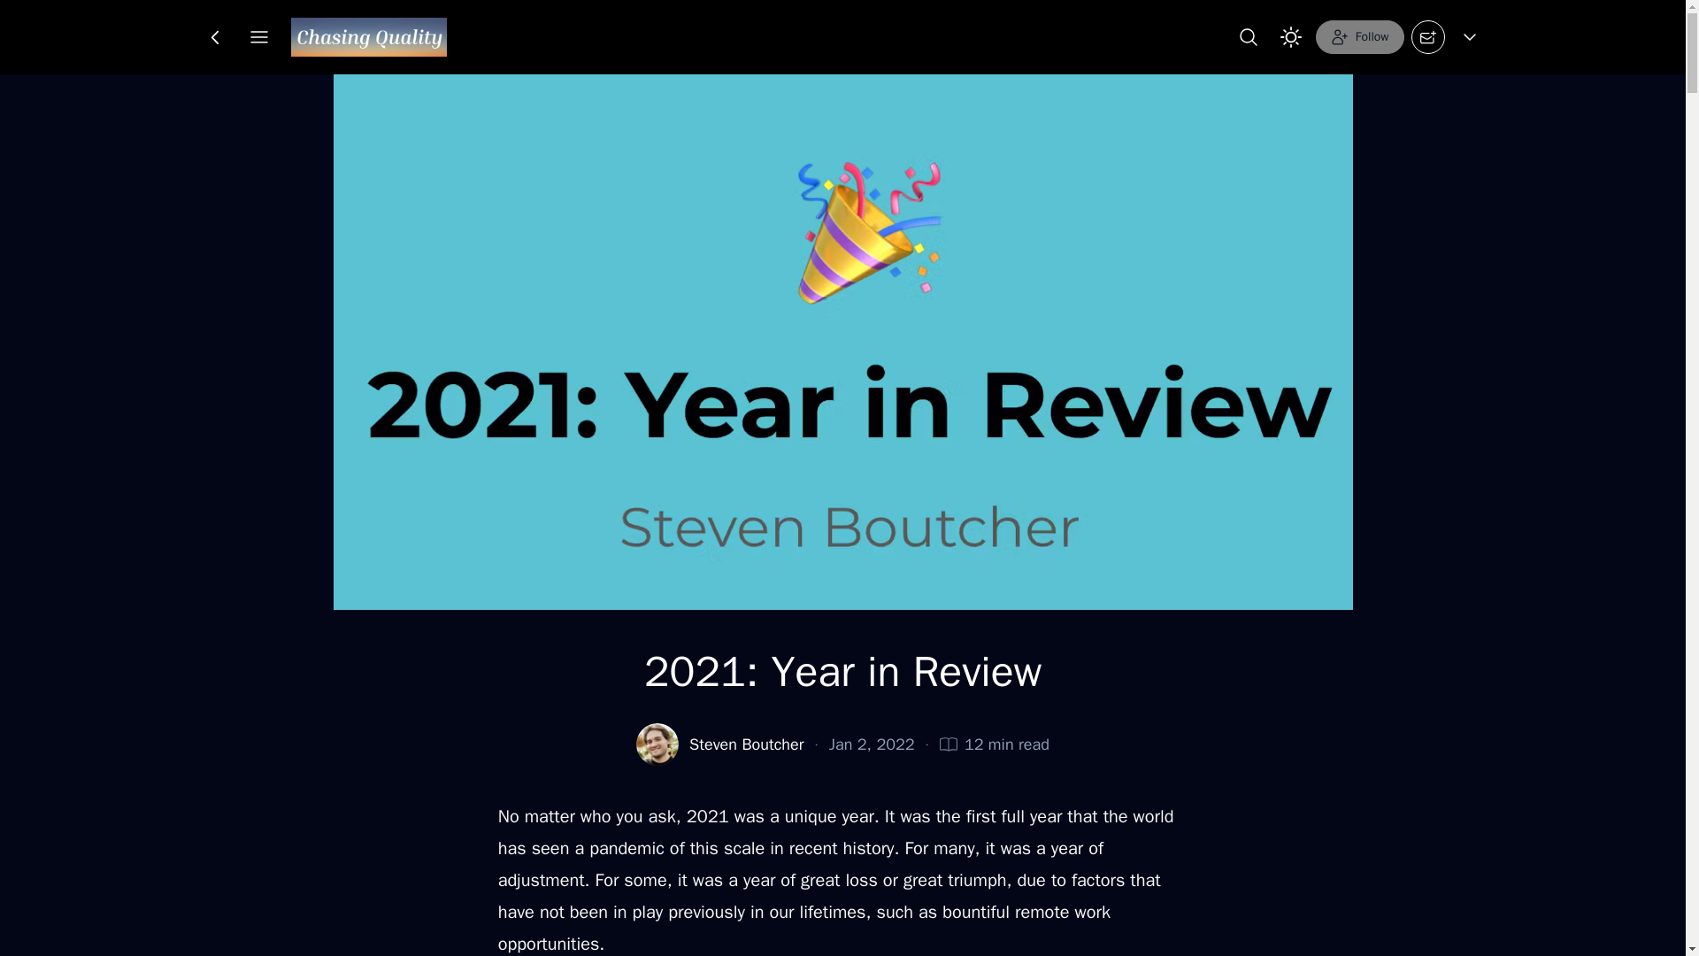  Describe the element at coordinates (747, 744) in the screenshot. I see `Steven Boutcher` at that location.